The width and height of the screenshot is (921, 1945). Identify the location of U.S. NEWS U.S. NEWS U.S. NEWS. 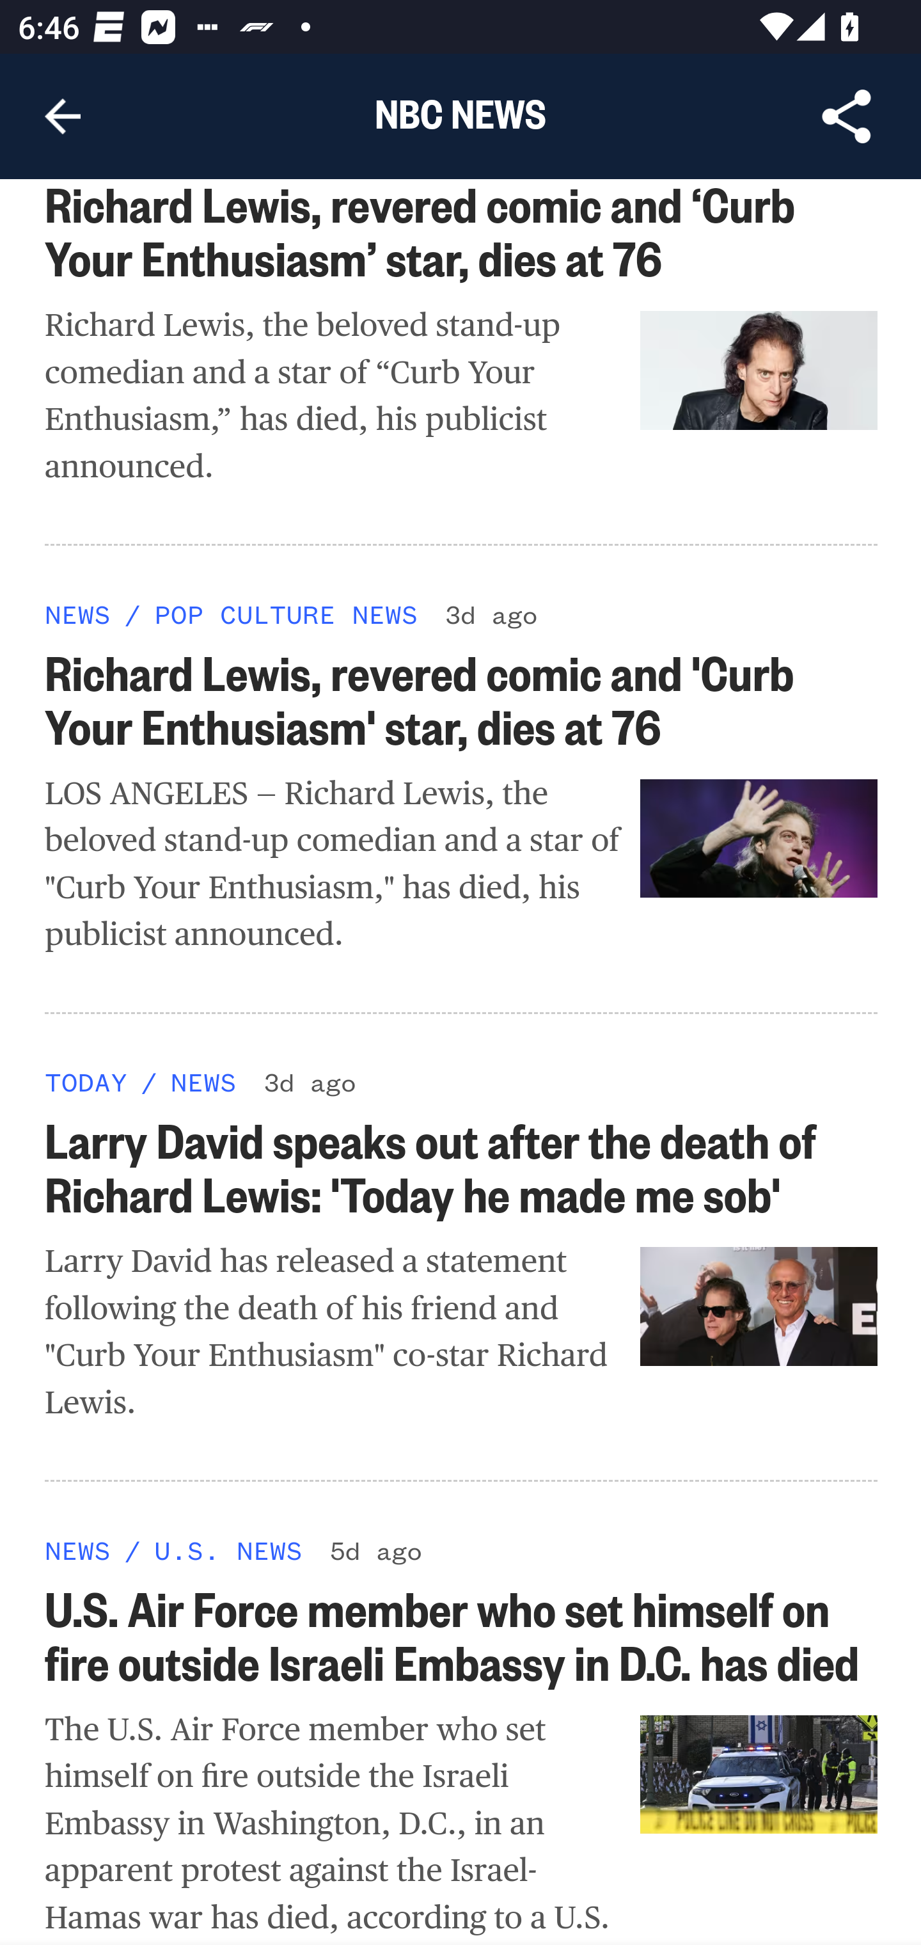
(228, 1549).